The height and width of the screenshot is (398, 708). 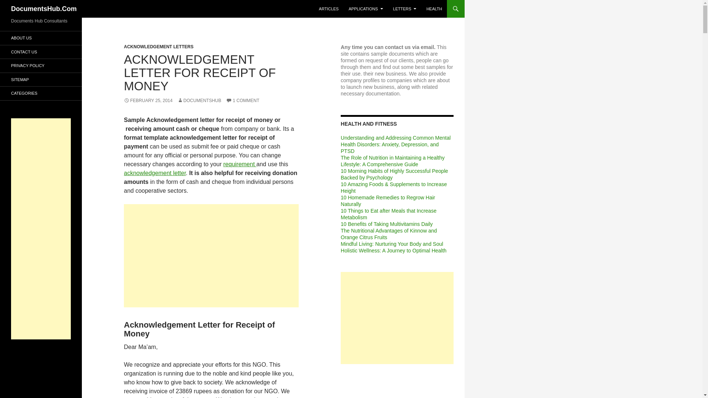 I want to click on Acknowledgement Letter of Expenditures, so click(x=155, y=173).